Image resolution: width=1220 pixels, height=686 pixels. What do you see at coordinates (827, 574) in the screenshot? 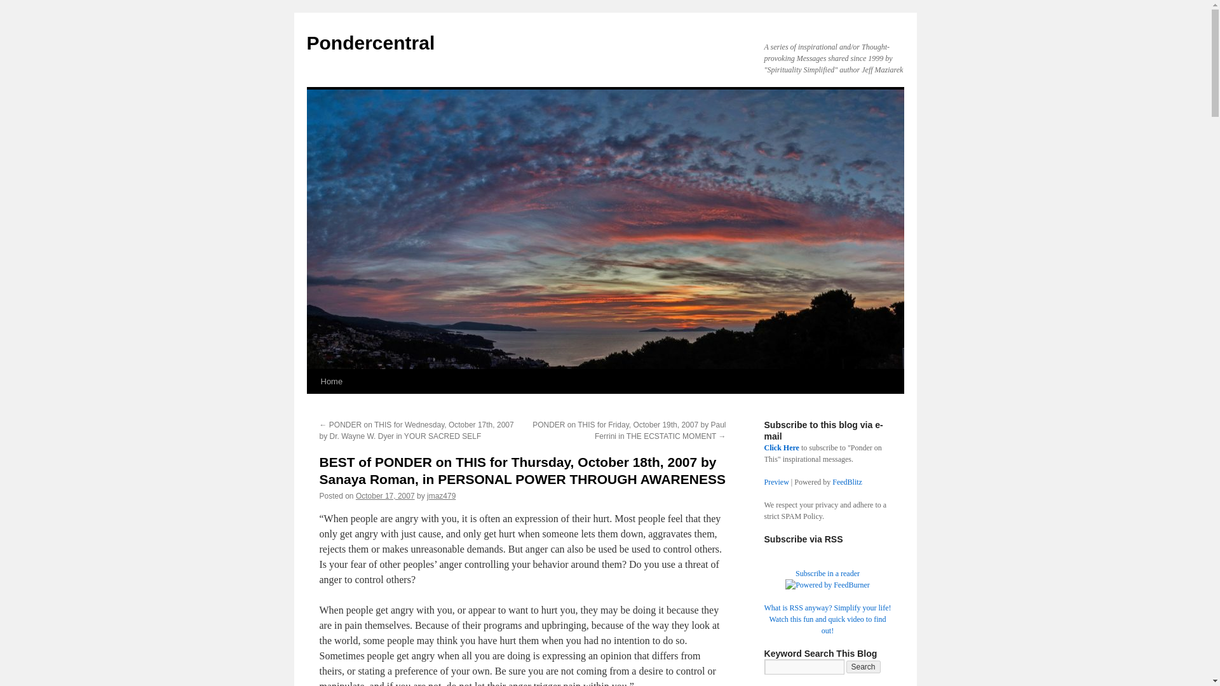
I see `Subscribe to my feed` at bounding box center [827, 574].